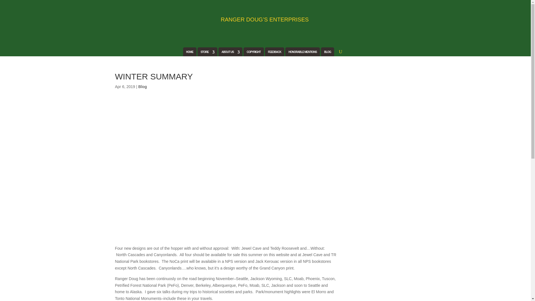 This screenshot has height=301, width=535. I want to click on Blog, so click(142, 86).